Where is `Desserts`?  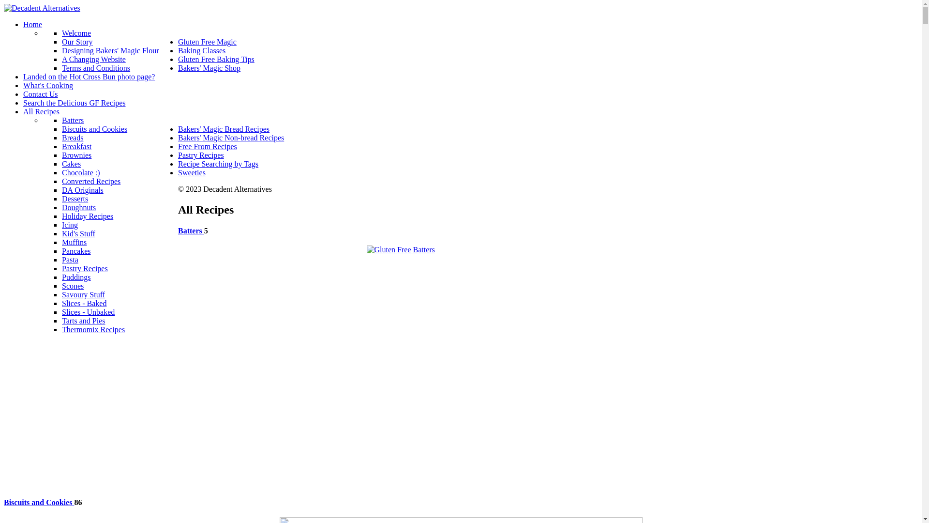 Desserts is located at coordinates (75, 199).